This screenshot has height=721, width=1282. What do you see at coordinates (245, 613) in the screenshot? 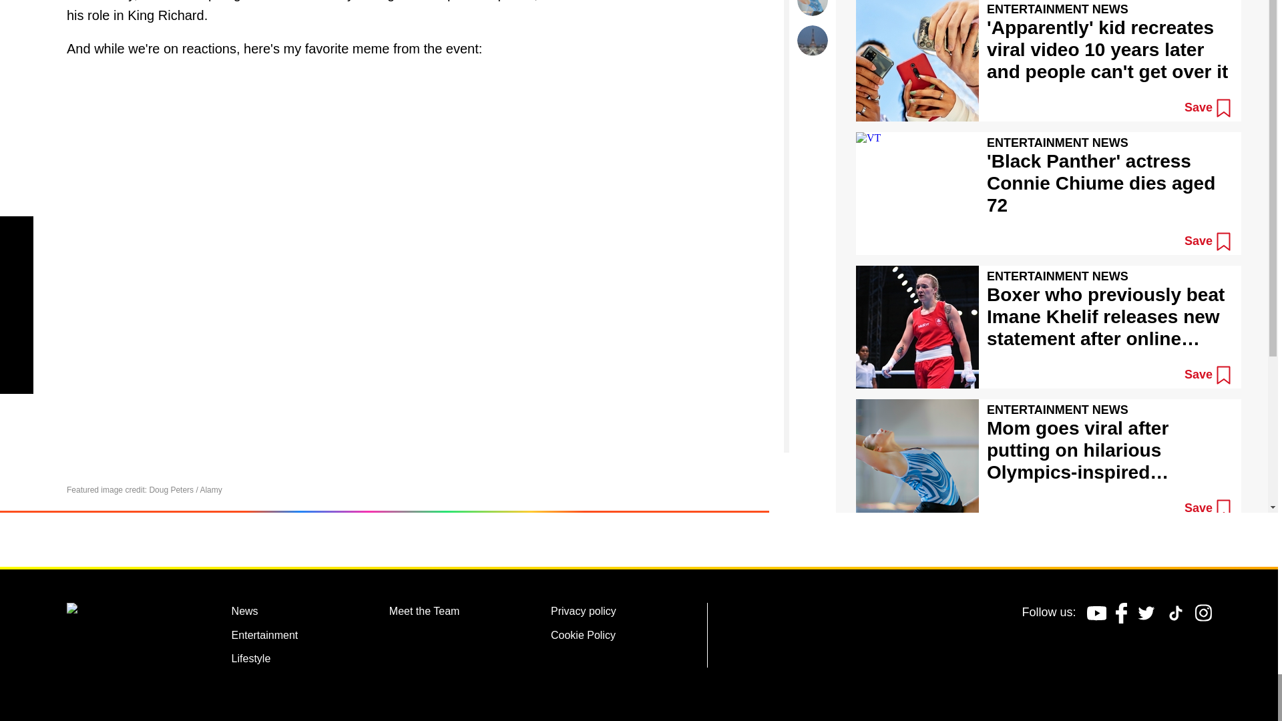
I see `News` at bounding box center [245, 613].